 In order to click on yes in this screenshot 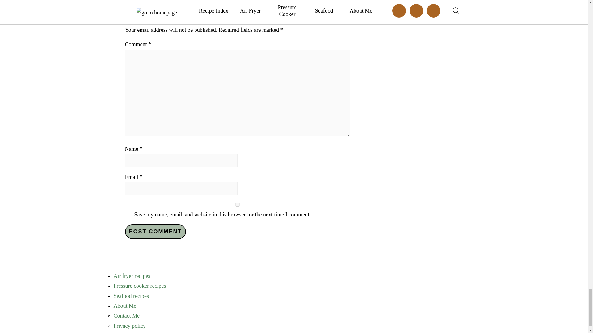, I will do `click(237, 204)`.